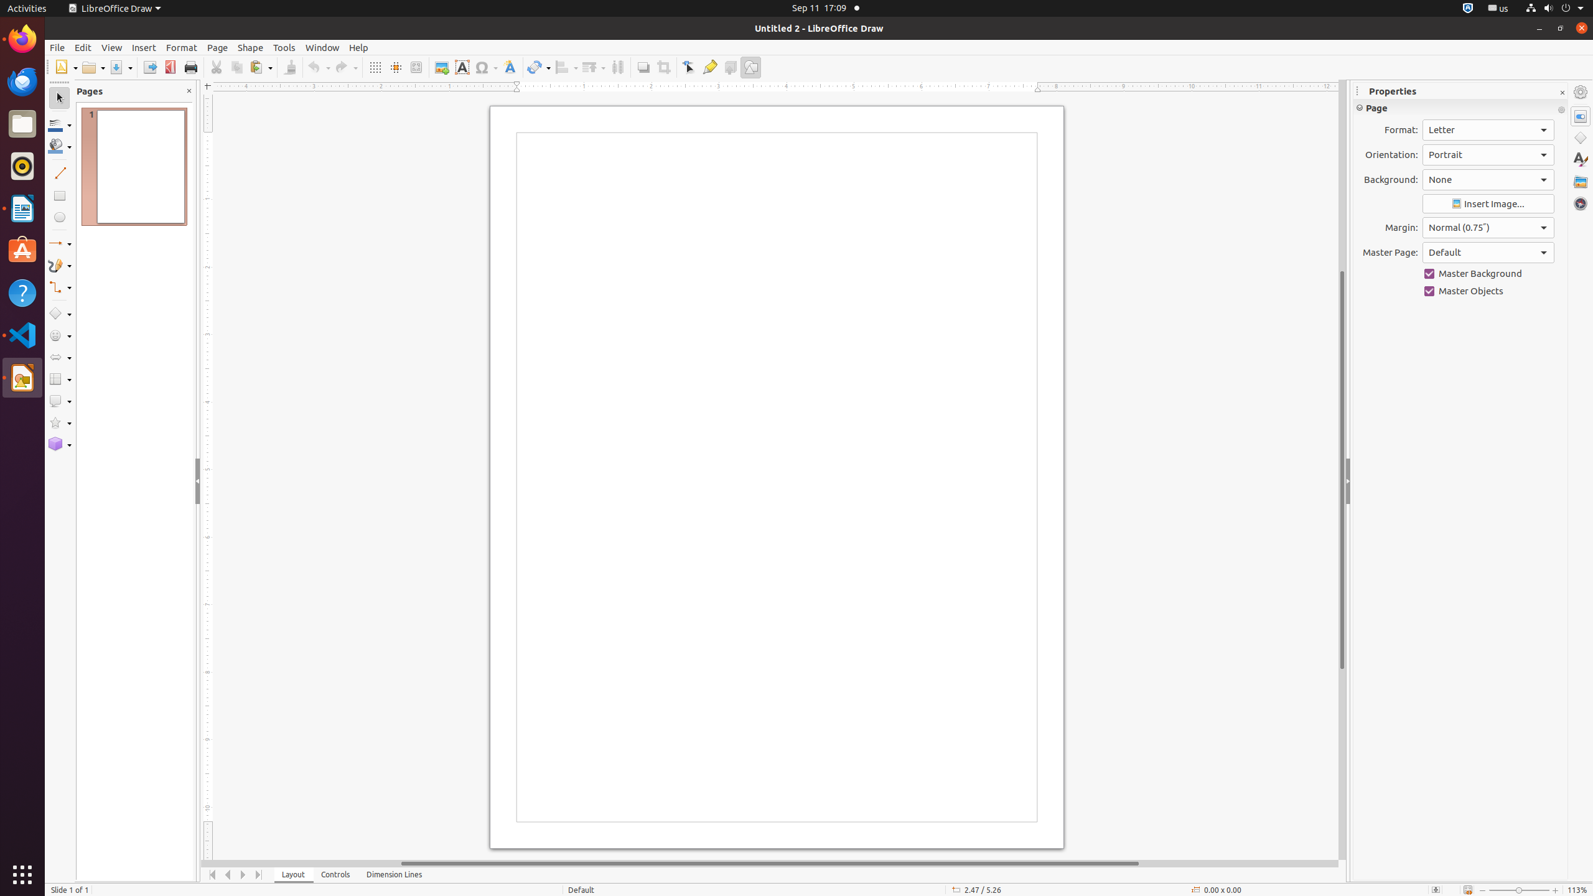 The width and height of the screenshot is (1593, 896). Describe the element at coordinates (346, 67) in the screenshot. I see `Redo` at that location.